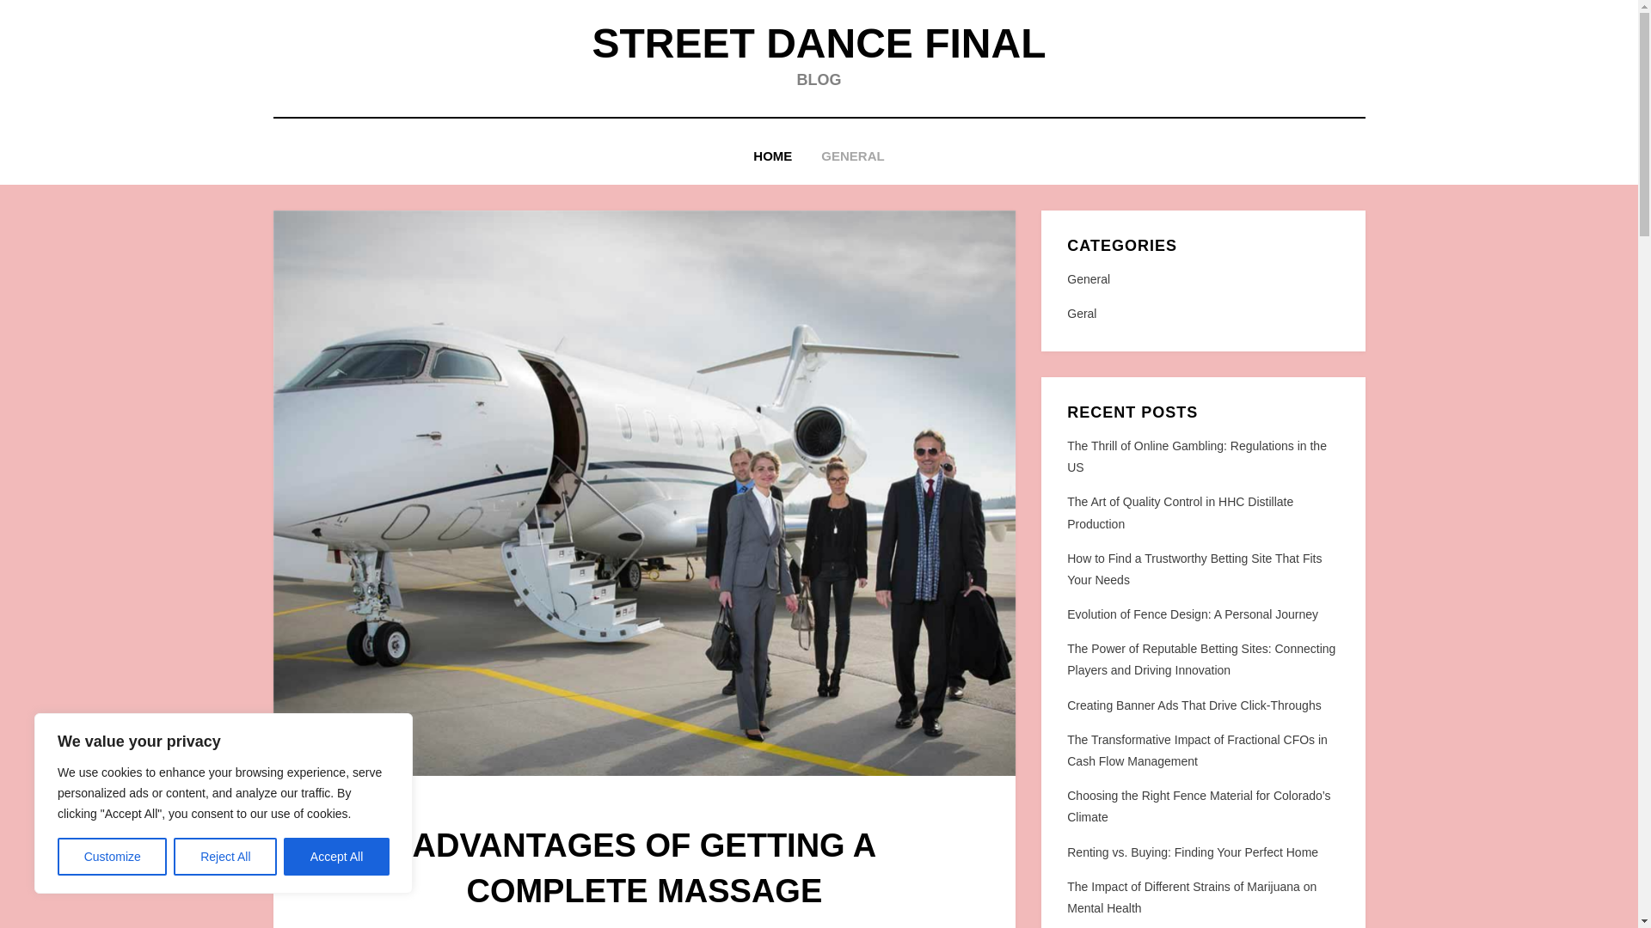 This screenshot has width=1651, height=928. Describe the element at coordinates (1194, 569) in the screenshot. I see `How to Find a Trustworthy Betting Site That Fits Your Needs` at that location.